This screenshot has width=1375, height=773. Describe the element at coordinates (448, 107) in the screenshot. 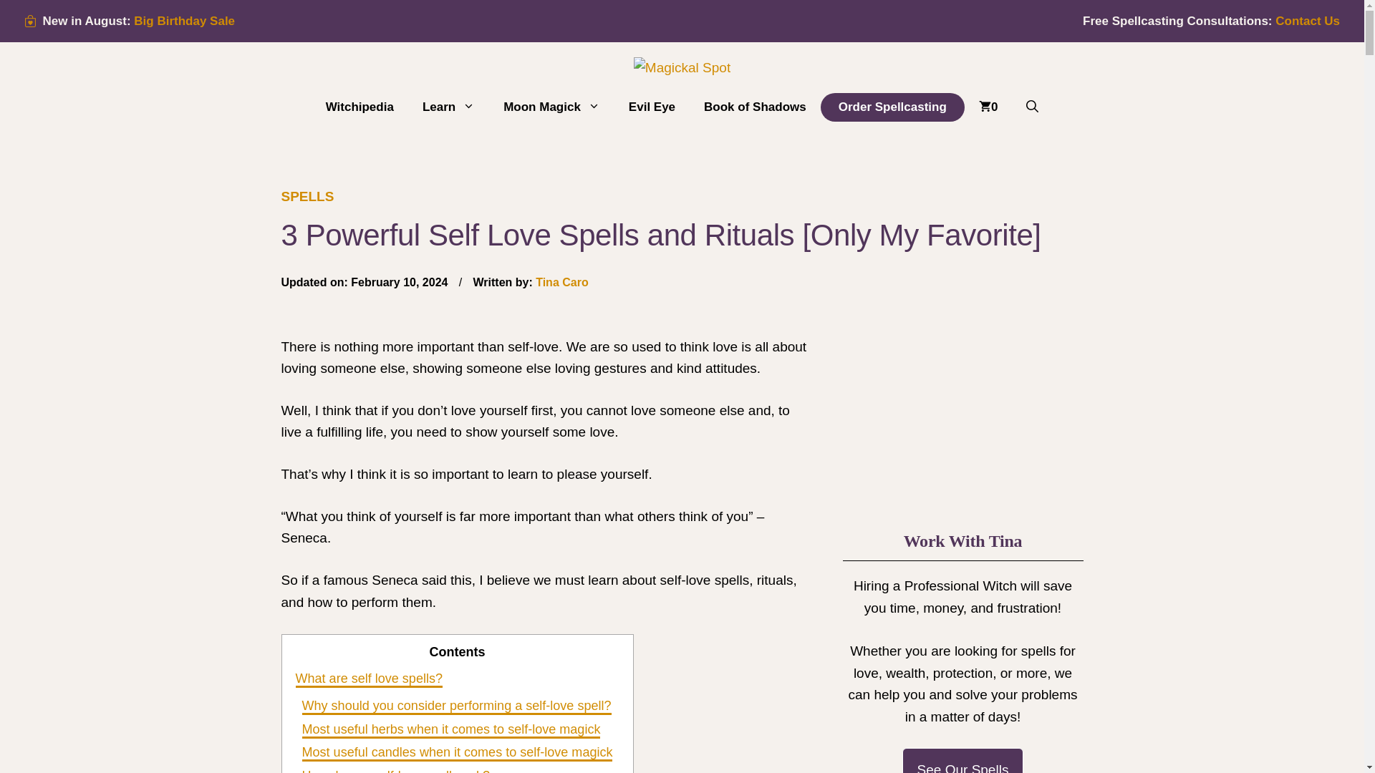

I see `Learn` at that location.